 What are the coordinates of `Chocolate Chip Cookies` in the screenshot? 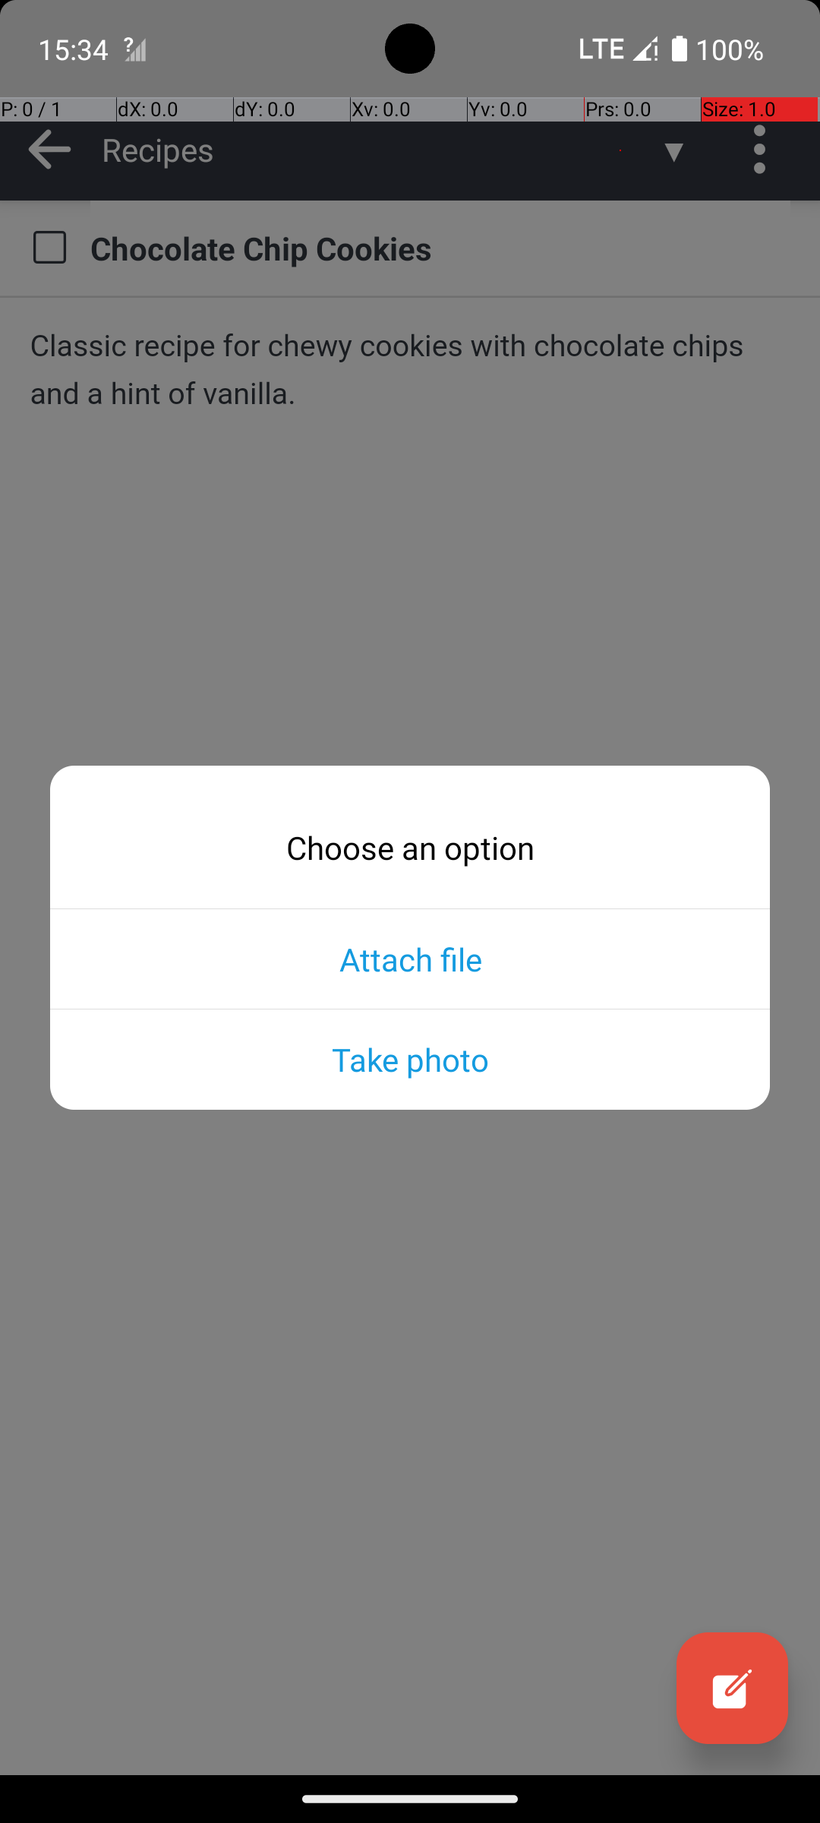 It's located at (440, 248).